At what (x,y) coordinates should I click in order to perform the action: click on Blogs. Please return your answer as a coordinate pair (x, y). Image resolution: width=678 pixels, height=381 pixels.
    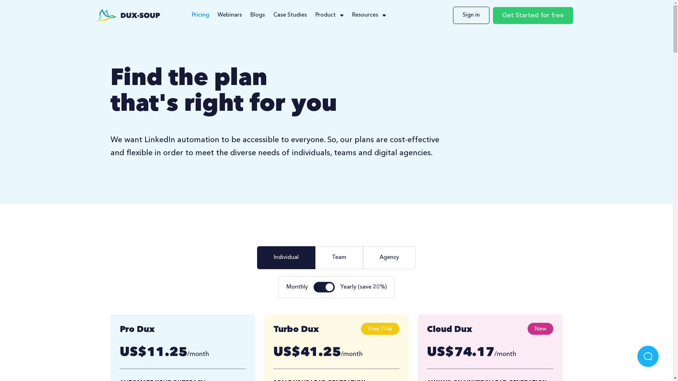
    Looking at the image, I should click on (258, 16).